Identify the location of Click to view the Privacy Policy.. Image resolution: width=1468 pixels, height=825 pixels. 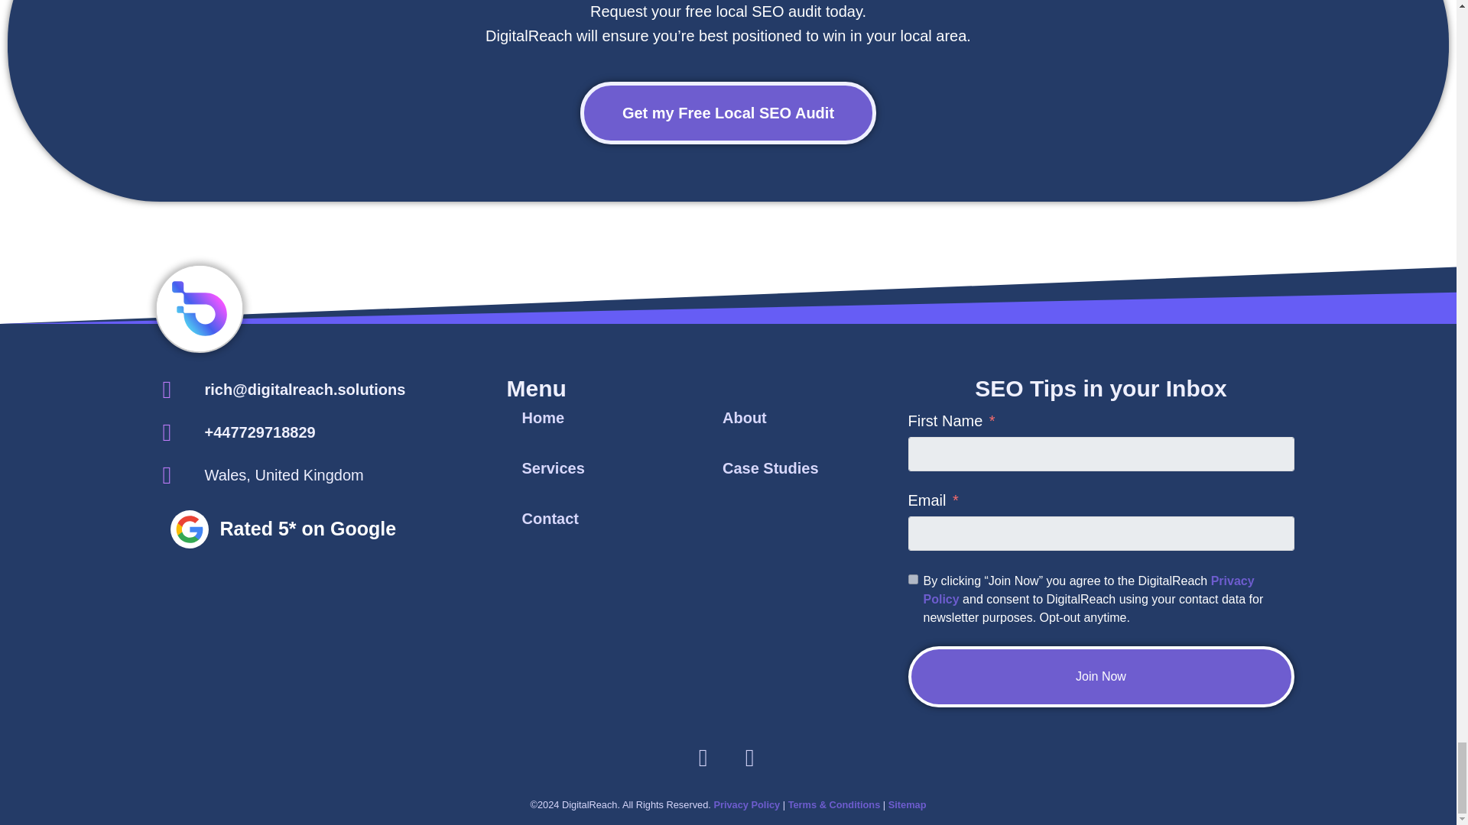
(746, 804).